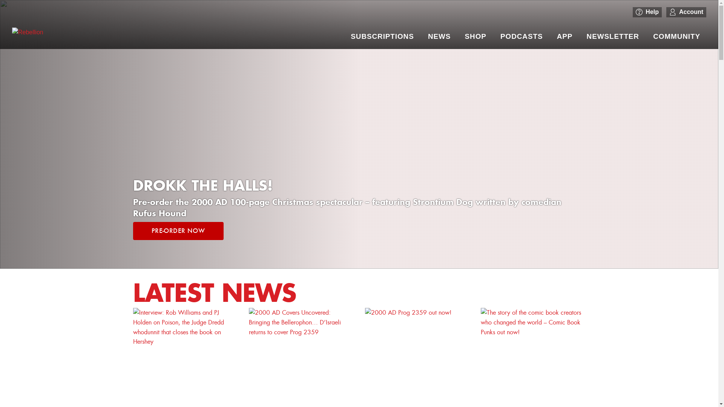  Describe the element at coordinates (522, 37) in the screenshot. I see `PODCASTS` at that location.